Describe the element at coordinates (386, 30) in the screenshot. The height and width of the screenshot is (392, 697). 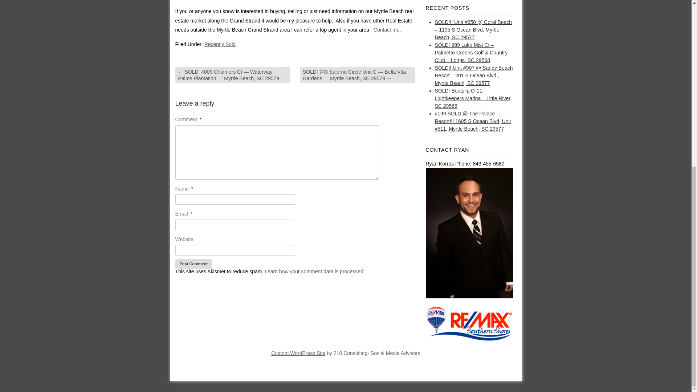
I see `Contact me` at that location.